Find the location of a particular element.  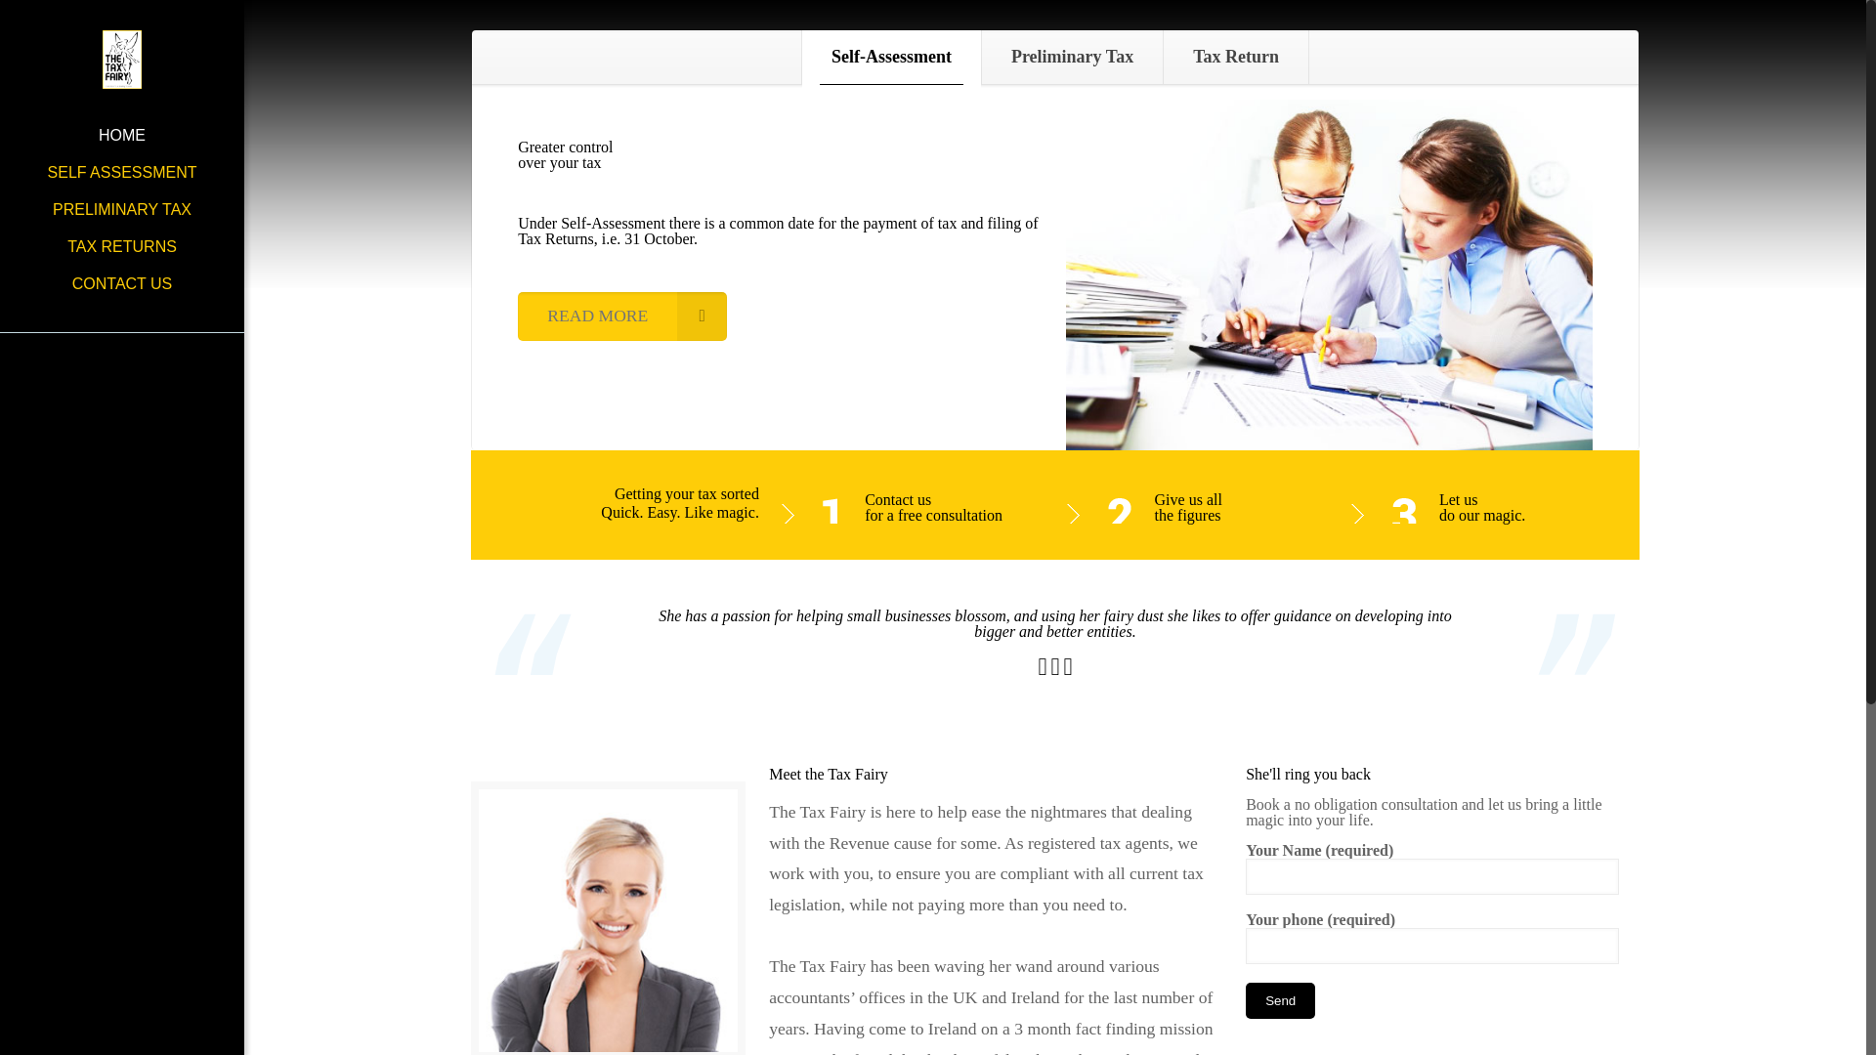

HOME is located at coordinates (121, 135).